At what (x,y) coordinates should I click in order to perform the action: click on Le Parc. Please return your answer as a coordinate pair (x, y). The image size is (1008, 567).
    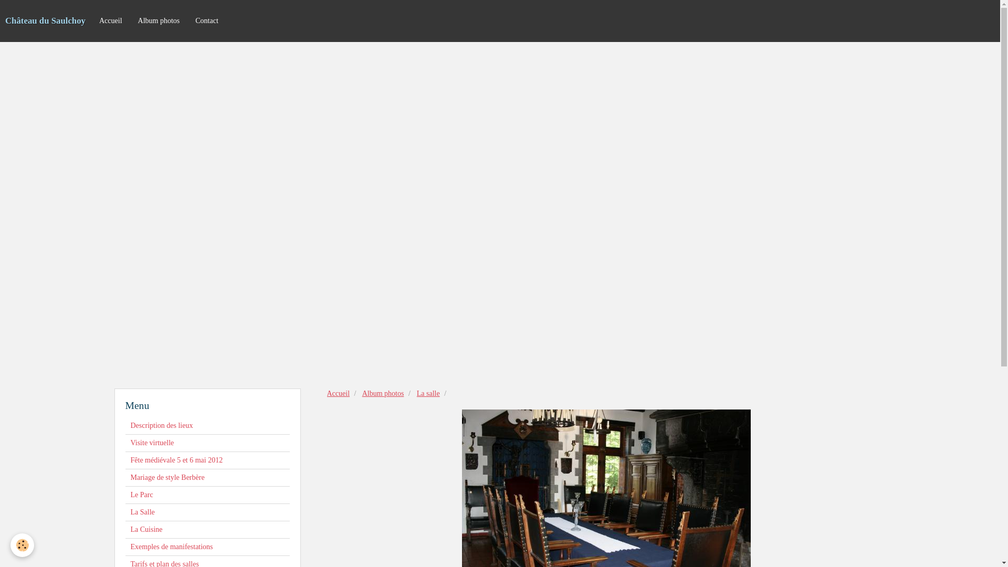
    Looking at the image, I should click on (207, 495).